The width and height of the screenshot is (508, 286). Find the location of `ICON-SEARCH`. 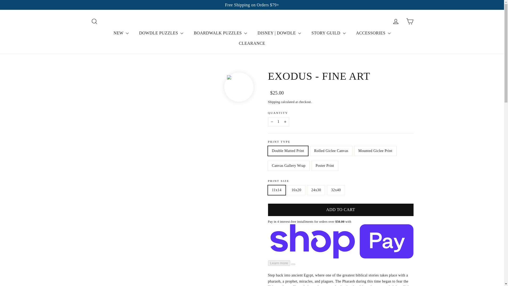

ICON-SEARCH is located at coordinates (94, 21).